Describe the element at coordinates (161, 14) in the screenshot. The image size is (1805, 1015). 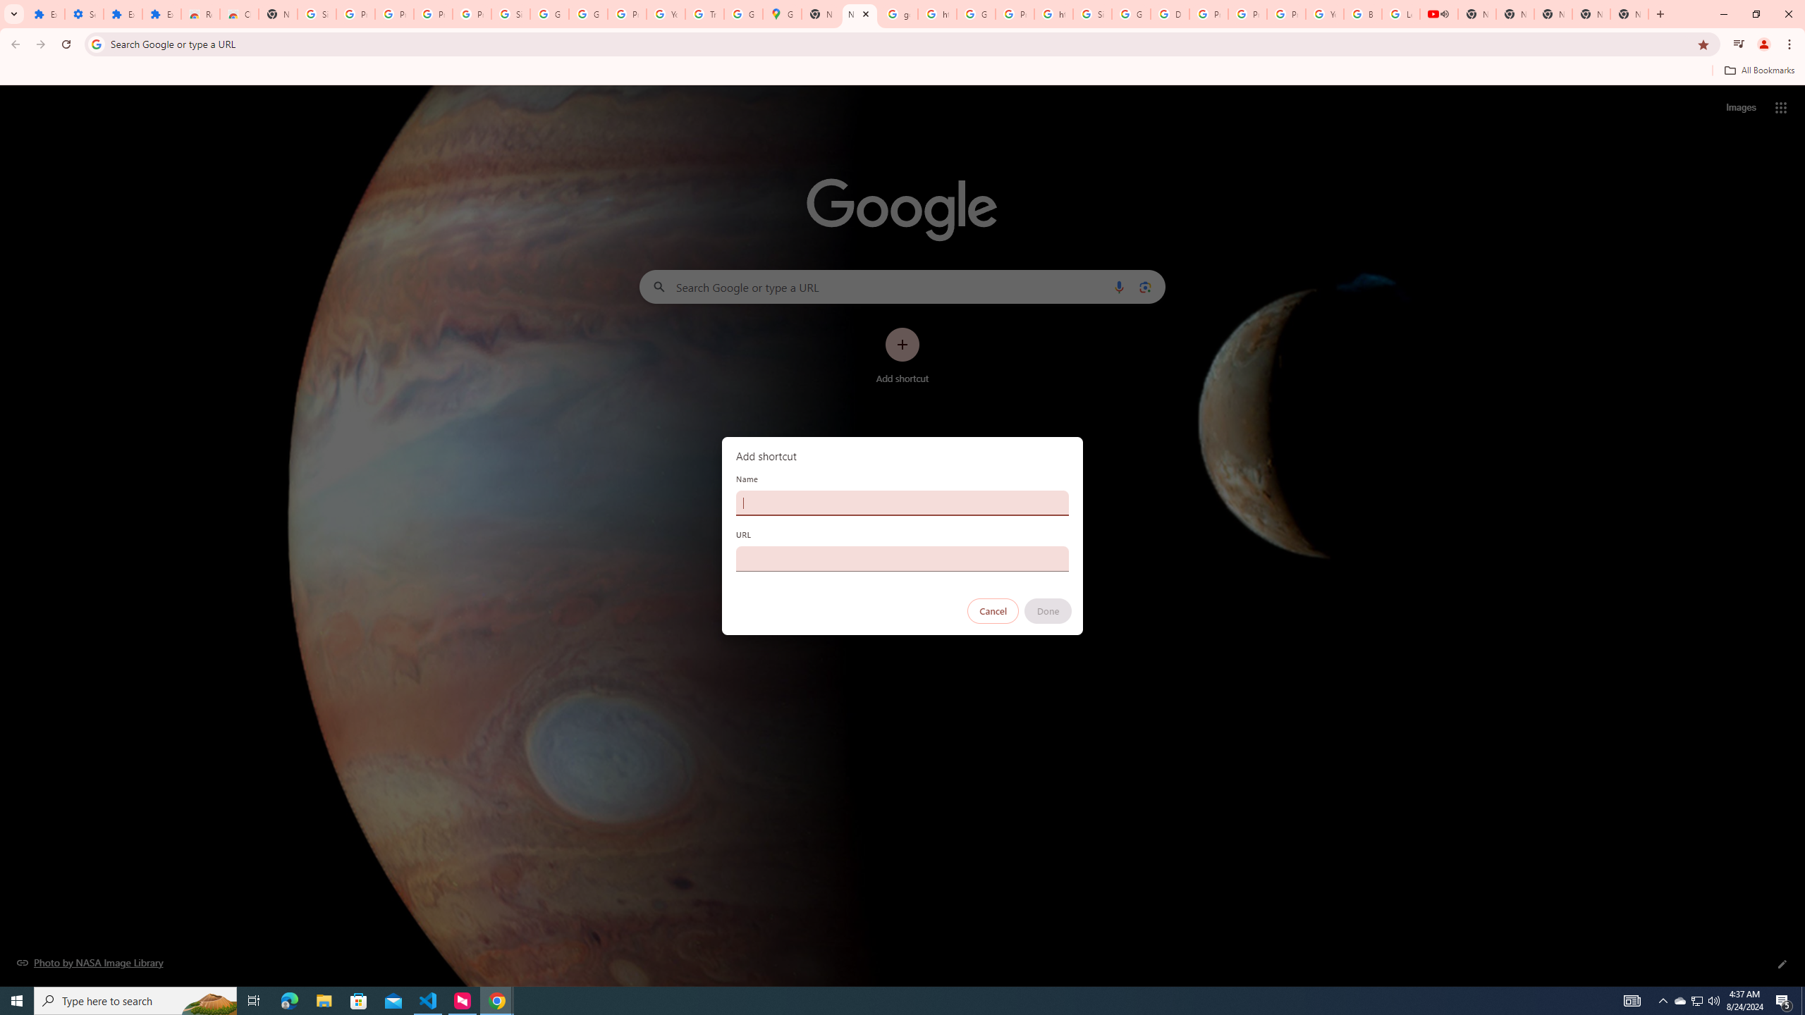
I see `Extensions` at that location.